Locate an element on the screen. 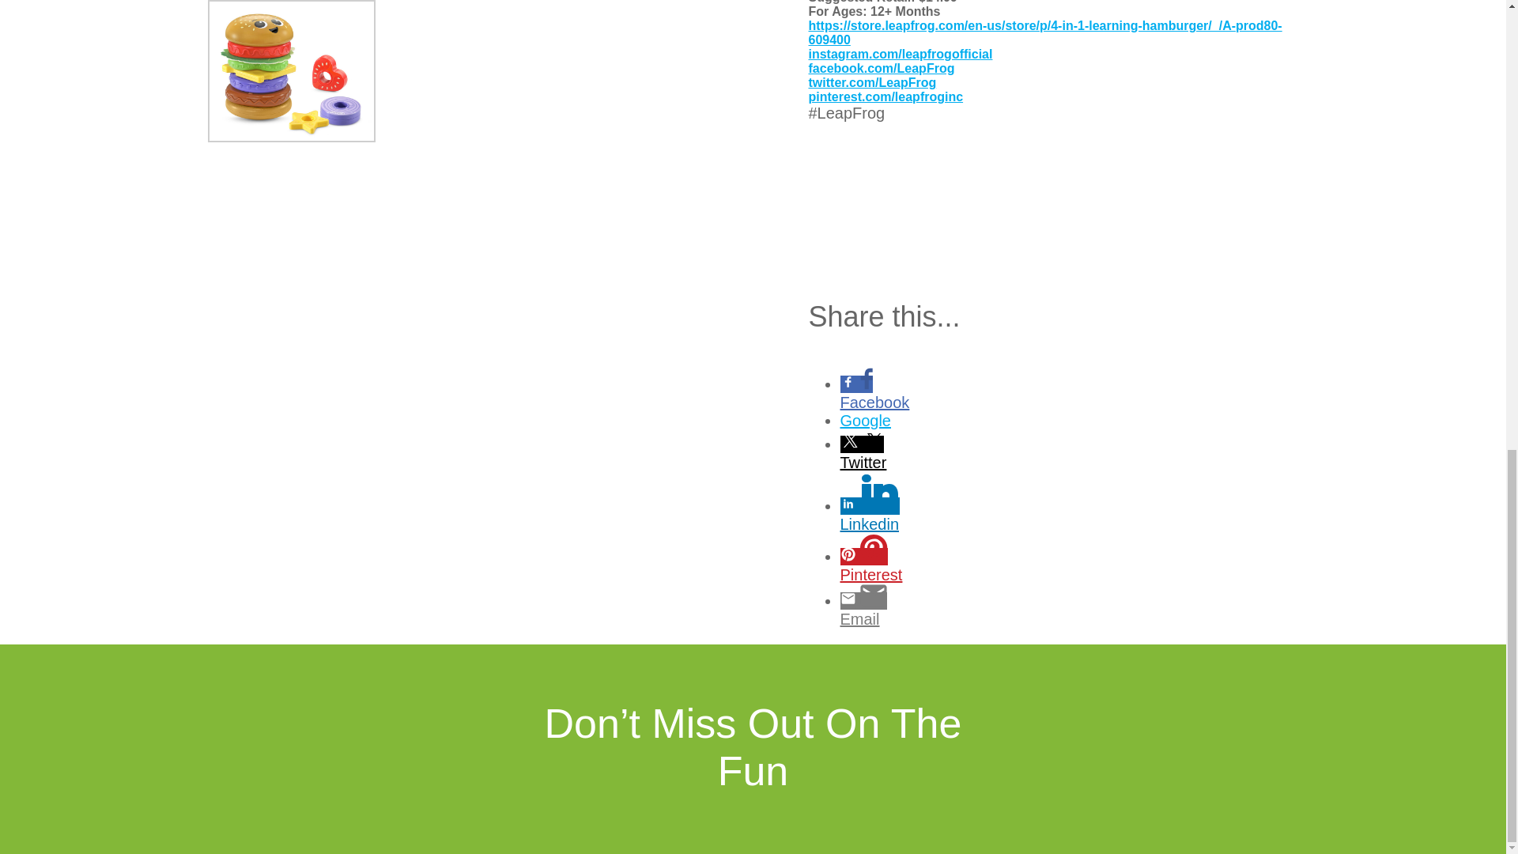 The width and height of the screenshot is (1518, 854). Pinterest is located at coordinates (899, 575).